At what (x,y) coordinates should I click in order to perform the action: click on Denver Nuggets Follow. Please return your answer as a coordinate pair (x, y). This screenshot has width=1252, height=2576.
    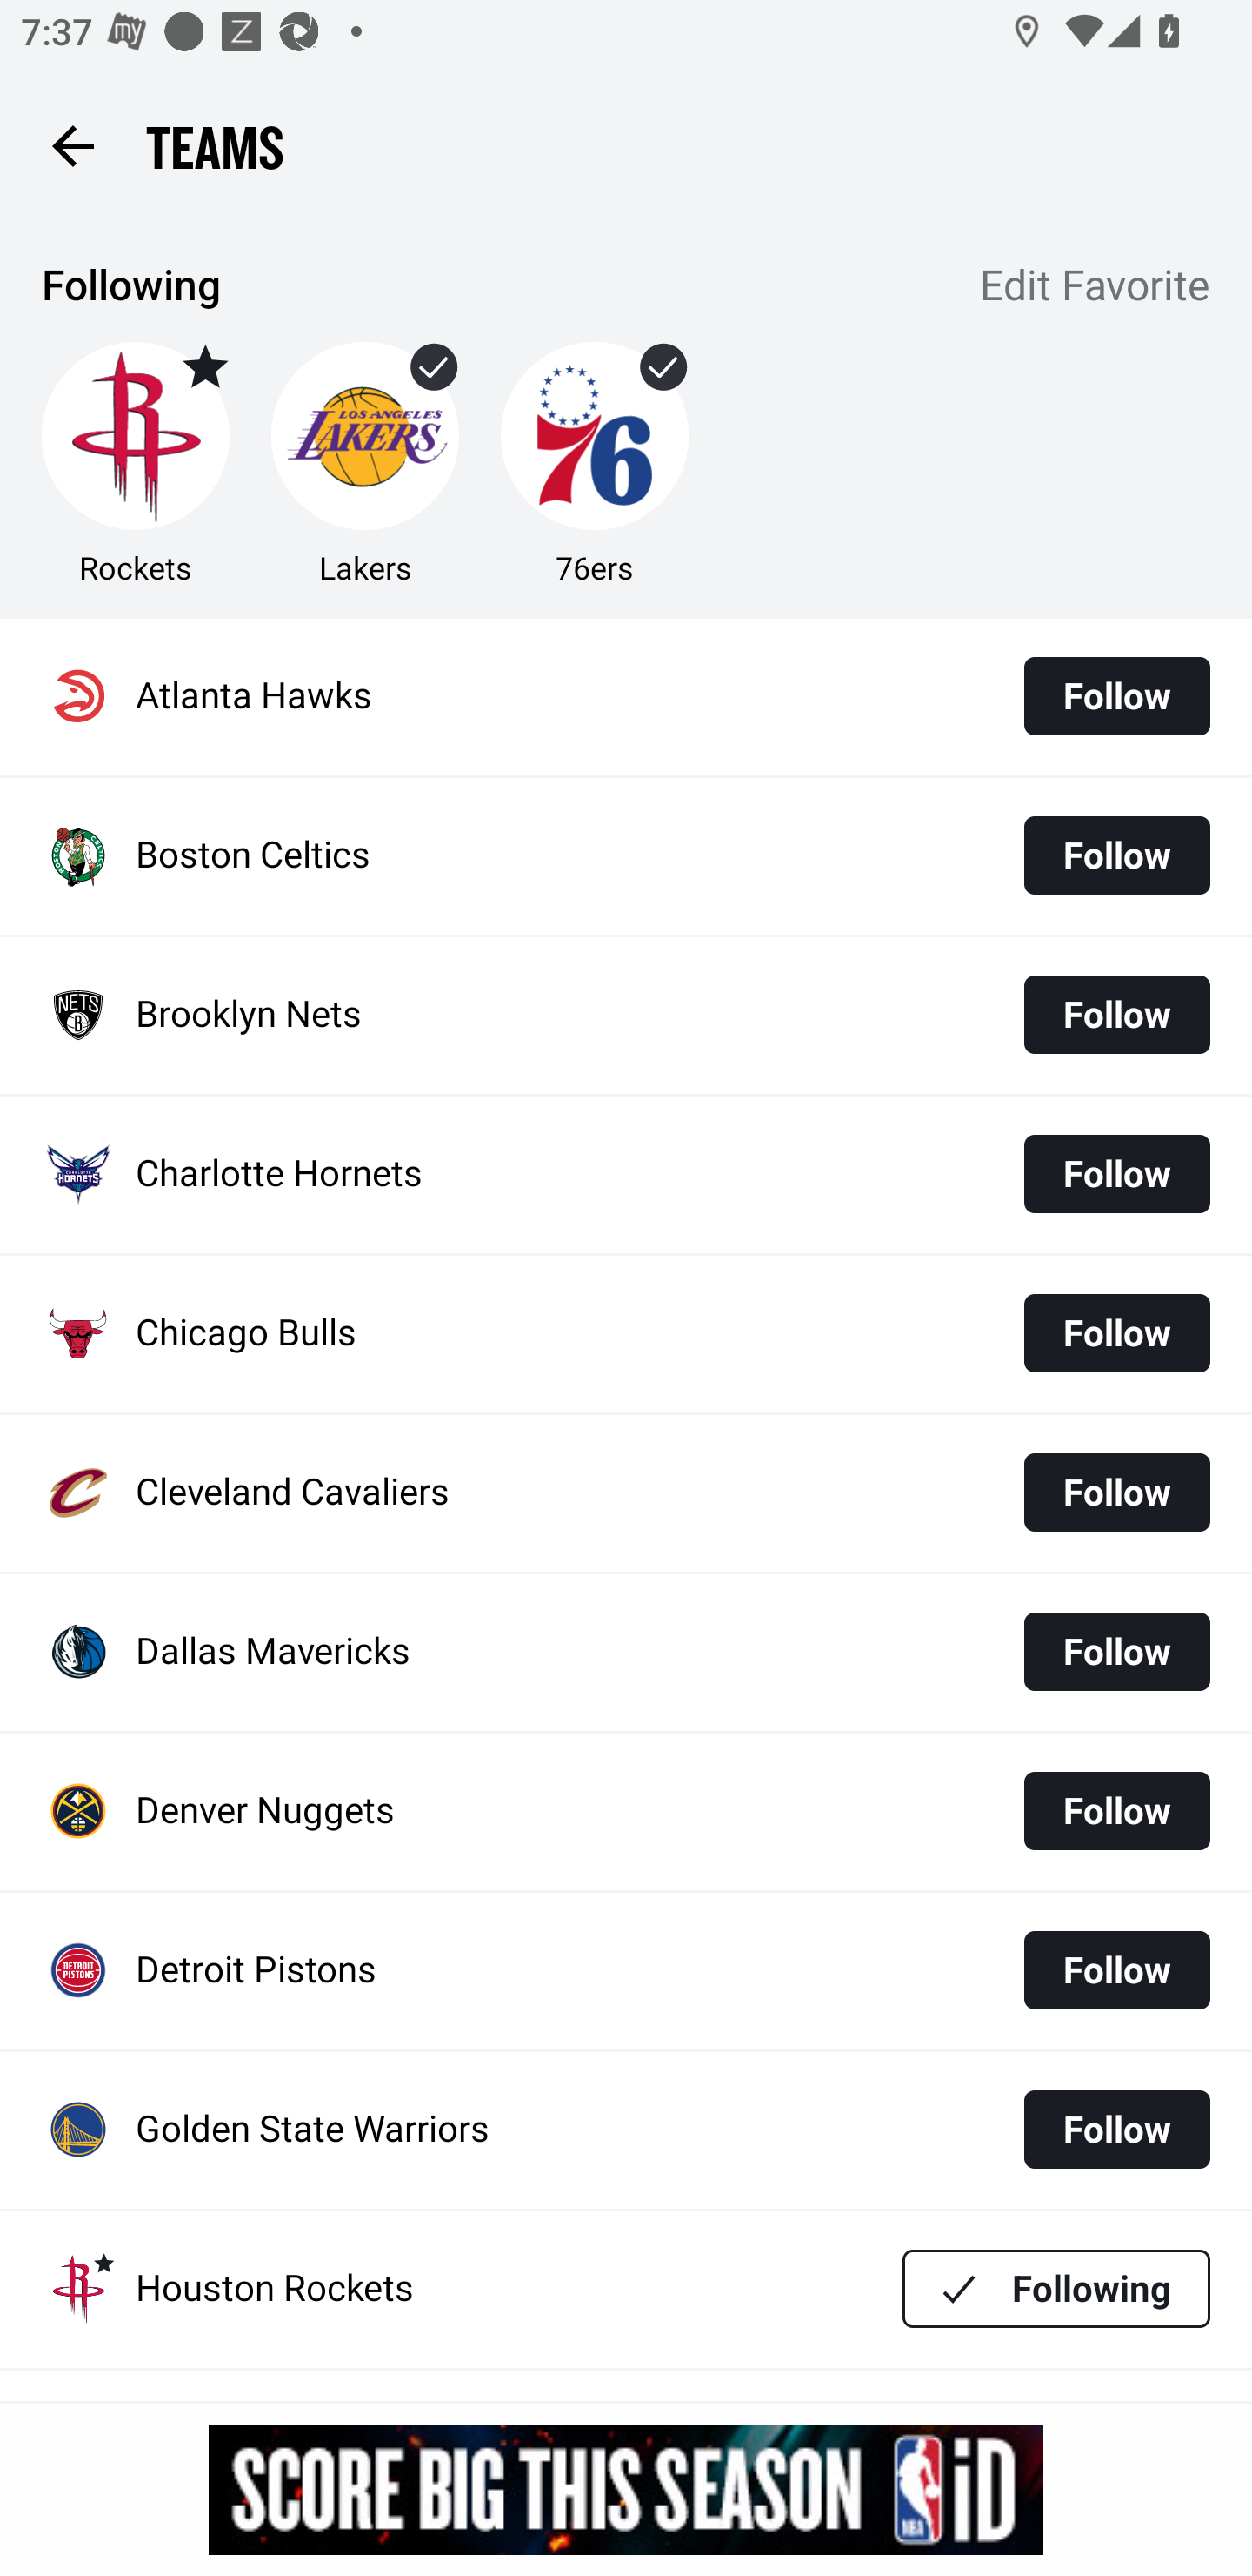
    Looking at the image, I should click on (626, 1812).